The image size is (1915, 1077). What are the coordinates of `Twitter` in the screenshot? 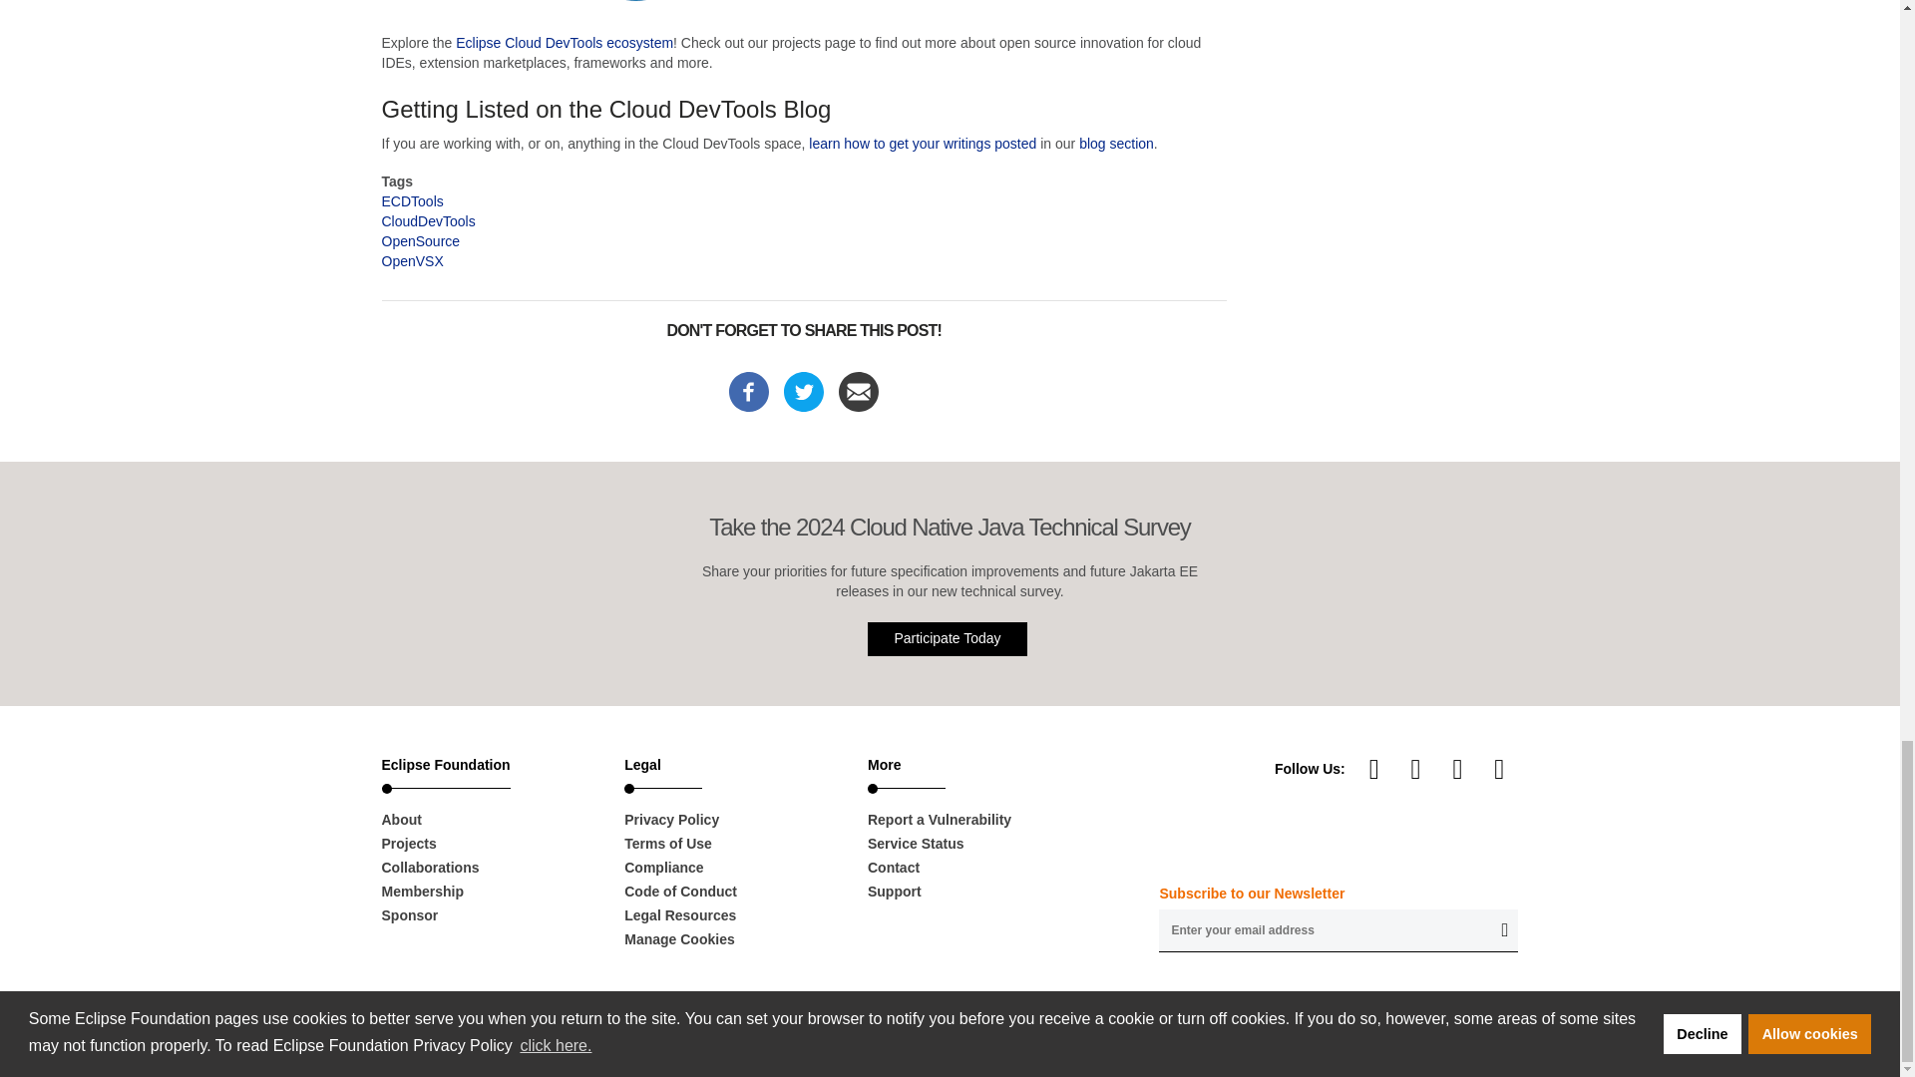 It's located at (803, 389).